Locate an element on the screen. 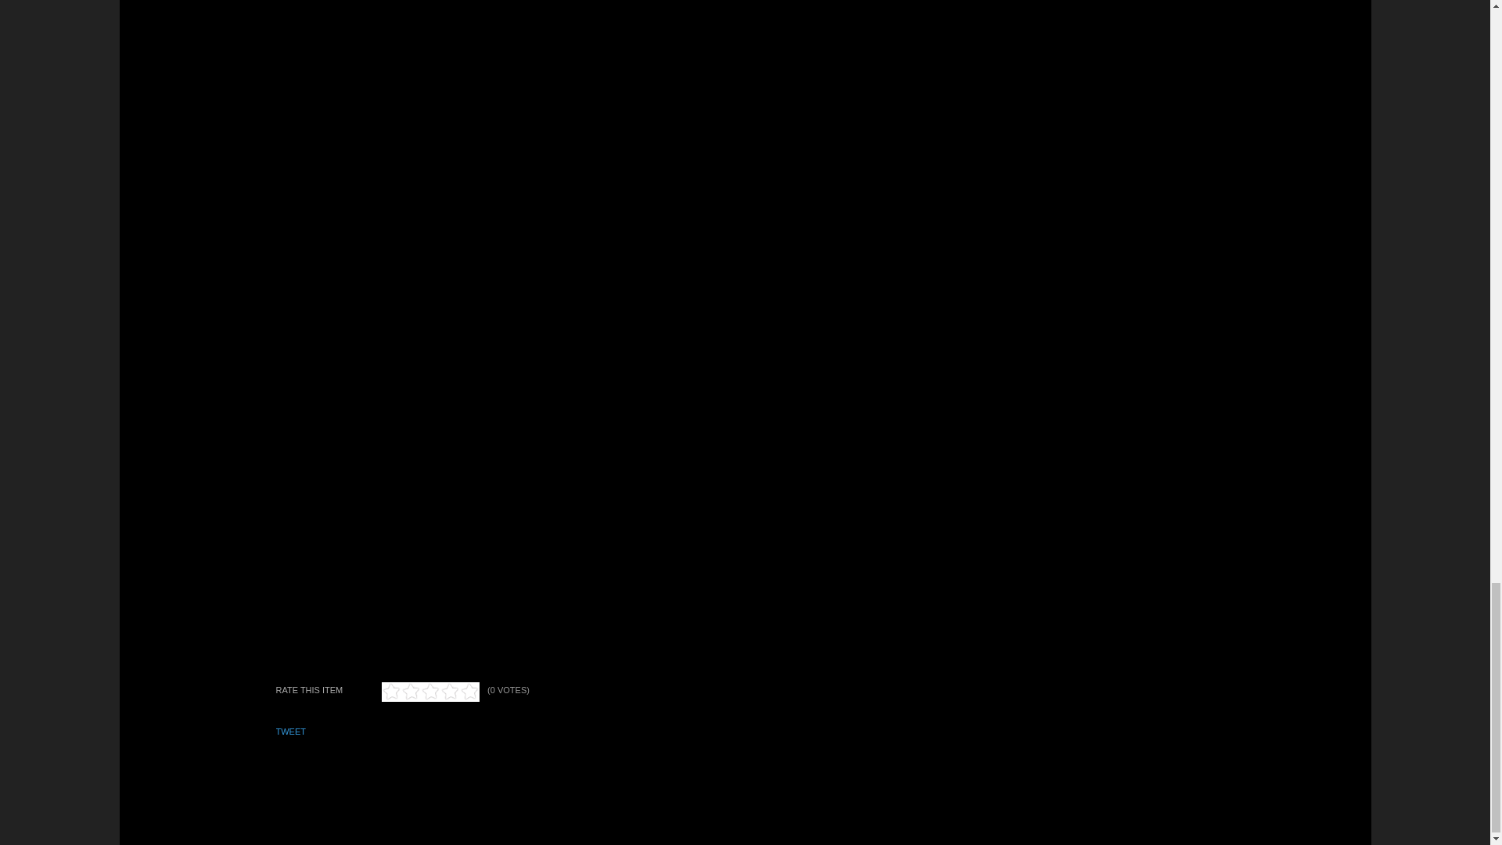 This screenshot has height=845, width=1502. 4 is located at coordinates (420, 692).